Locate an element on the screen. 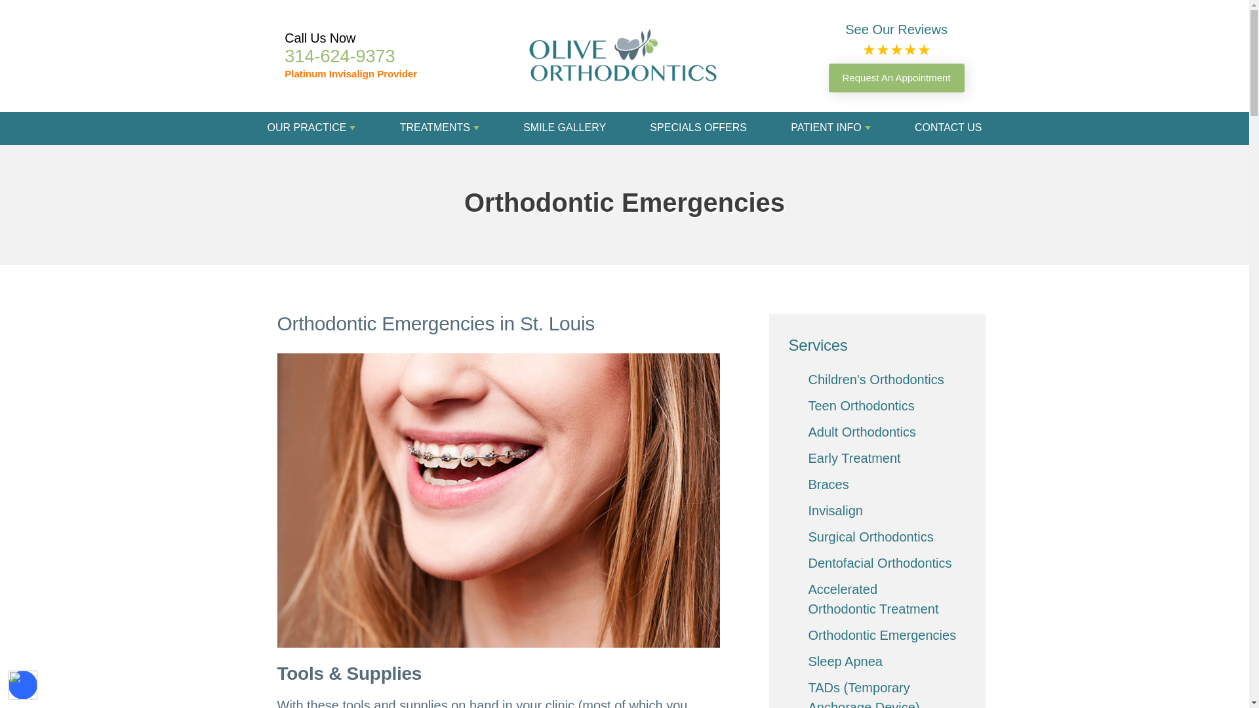  TREATMENTS is located at coordinates (439, 127).